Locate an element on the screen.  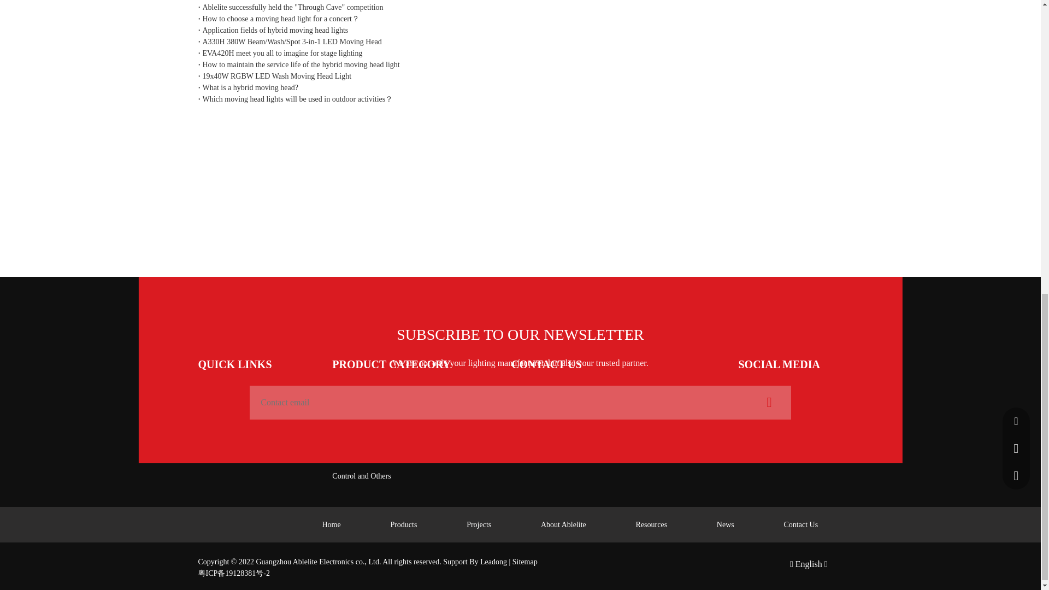
Service is located at coordinates (209, 422).